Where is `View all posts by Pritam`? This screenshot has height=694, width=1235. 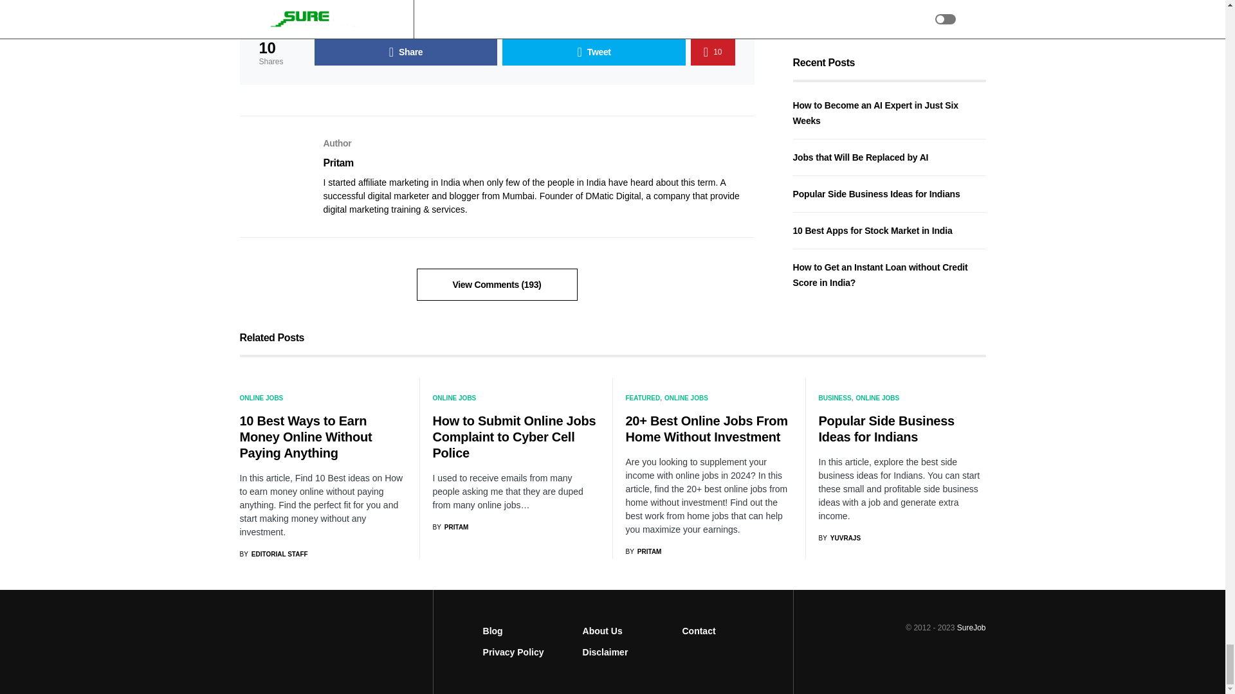 View all posts by Pritam is located at coordinates (450, 527).